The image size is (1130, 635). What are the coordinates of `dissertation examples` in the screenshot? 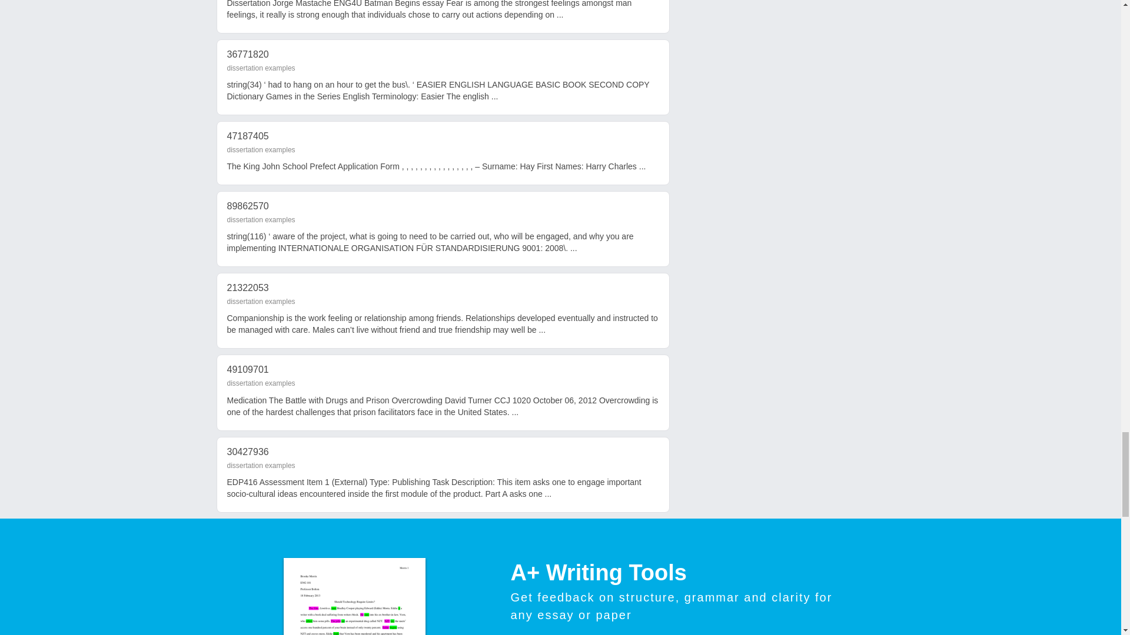 It's located at (261, 68).